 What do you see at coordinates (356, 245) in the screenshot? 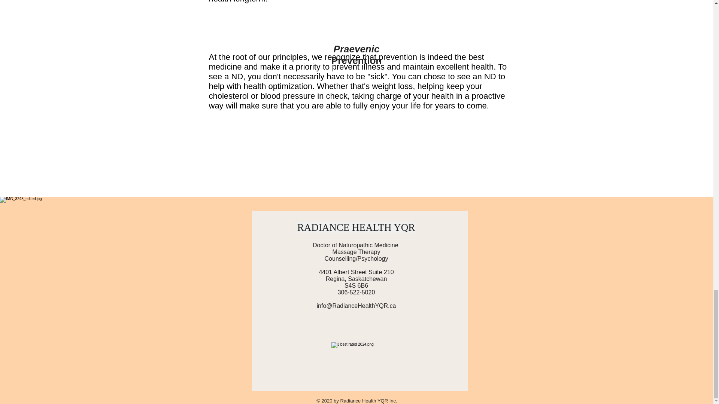
I see `Doctor of Naturopathic Medicine ` at bounding box center [356, 245].